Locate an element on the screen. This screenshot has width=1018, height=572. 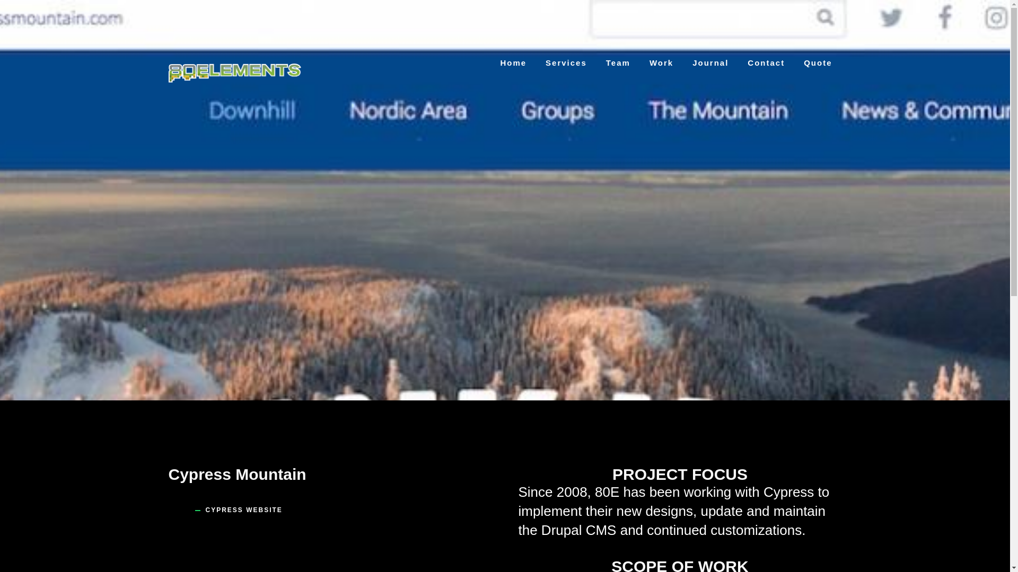
Journal is located at coordinates (710, 63).